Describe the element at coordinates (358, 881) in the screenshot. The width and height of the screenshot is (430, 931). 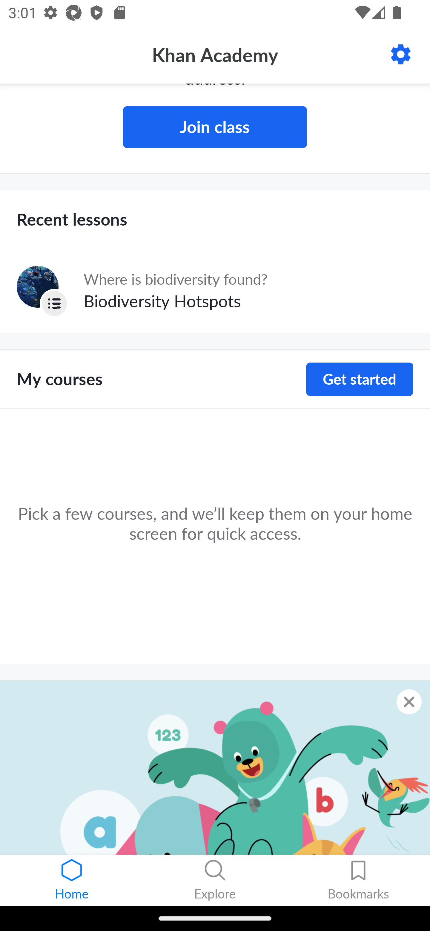
I see `Bookmarks` at that location.